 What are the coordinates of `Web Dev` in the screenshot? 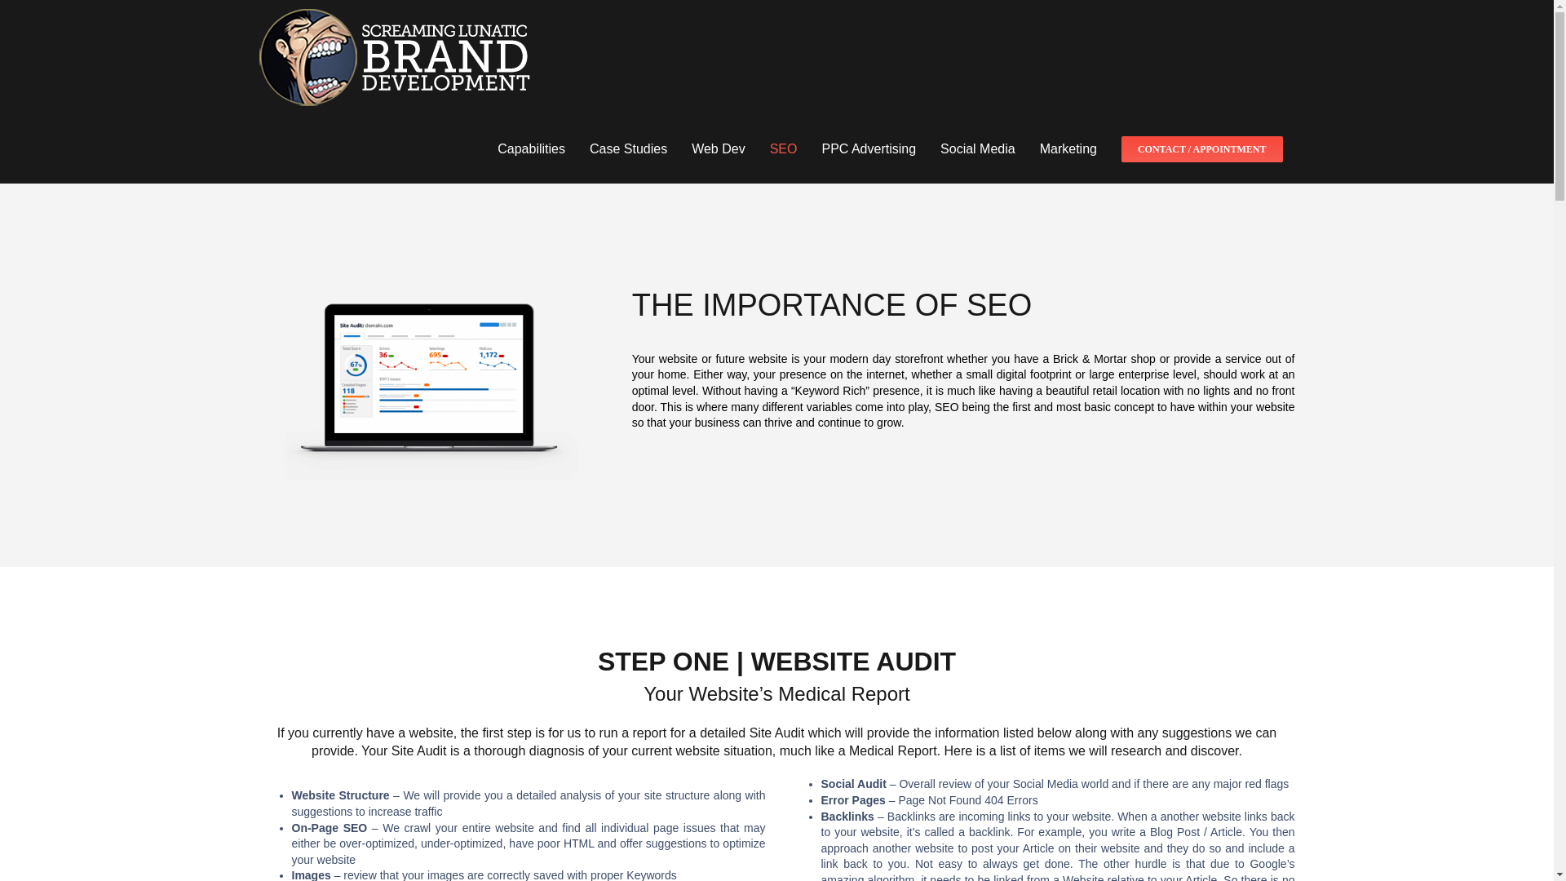 It's located at (719, 148).